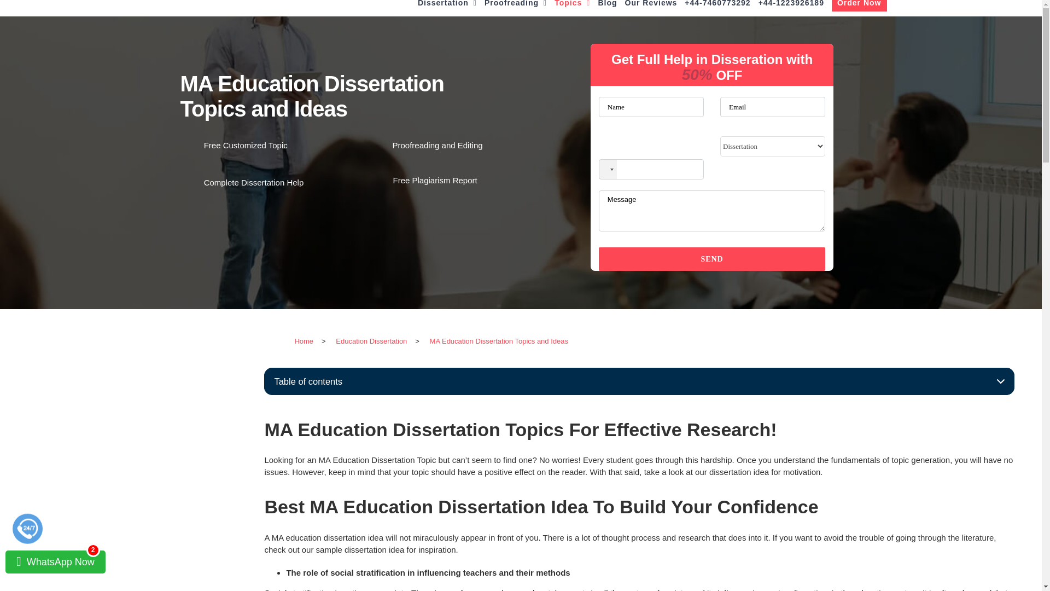  What do you see at coordinates (499, 341) in the screenshot?
I see `MA Education Dissertation Topics and Ideas` at bounding box center [499, 341].